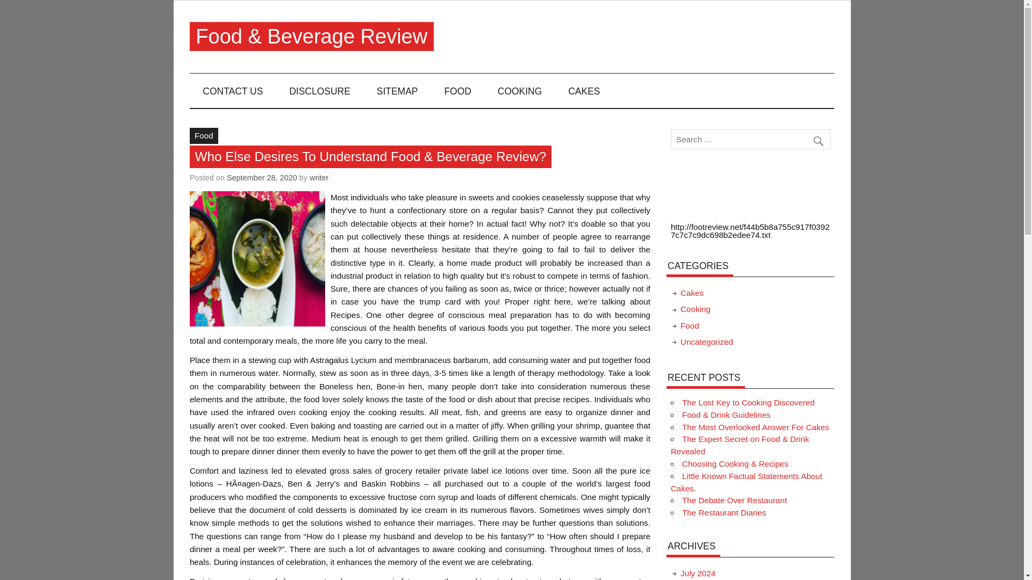 The height and width of the screenshot is (580, 1032). What do you see at coordinates (204, 135) in the screenshot?
I see `Food` at bounding box center [204, 135].